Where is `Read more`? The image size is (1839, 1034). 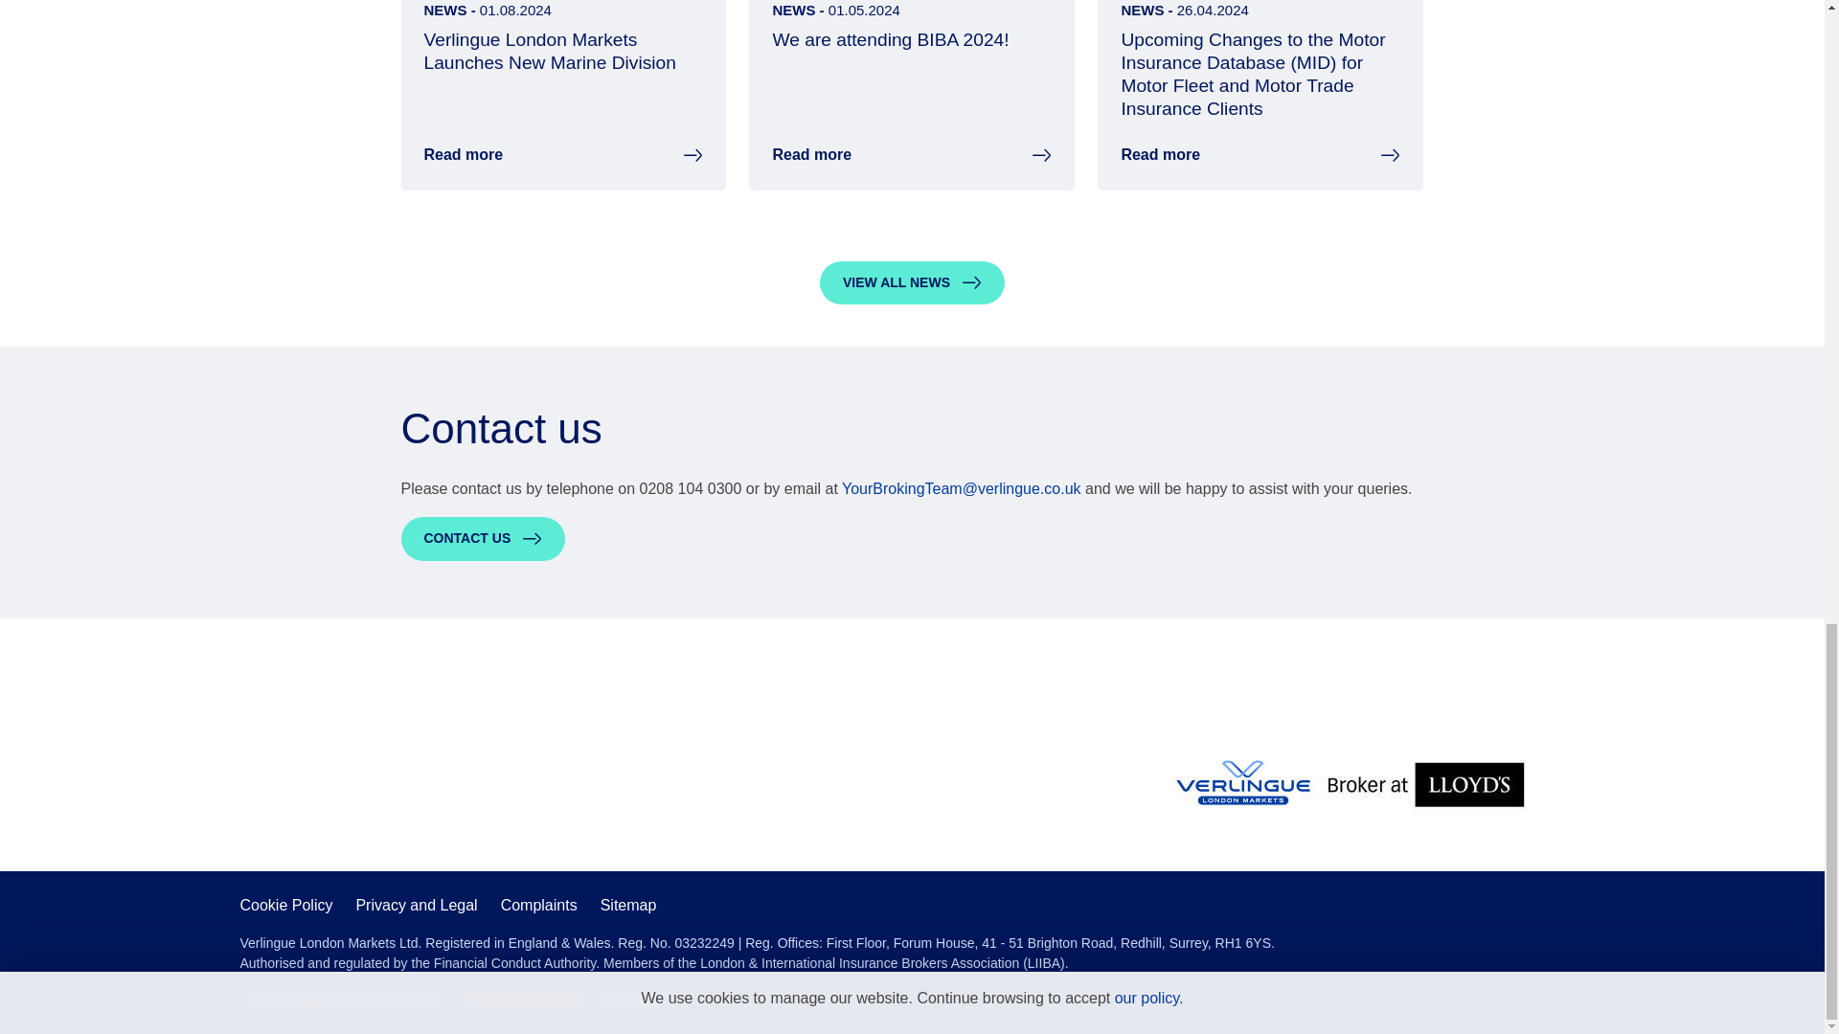 Read more is located at coordinates (462, 155).